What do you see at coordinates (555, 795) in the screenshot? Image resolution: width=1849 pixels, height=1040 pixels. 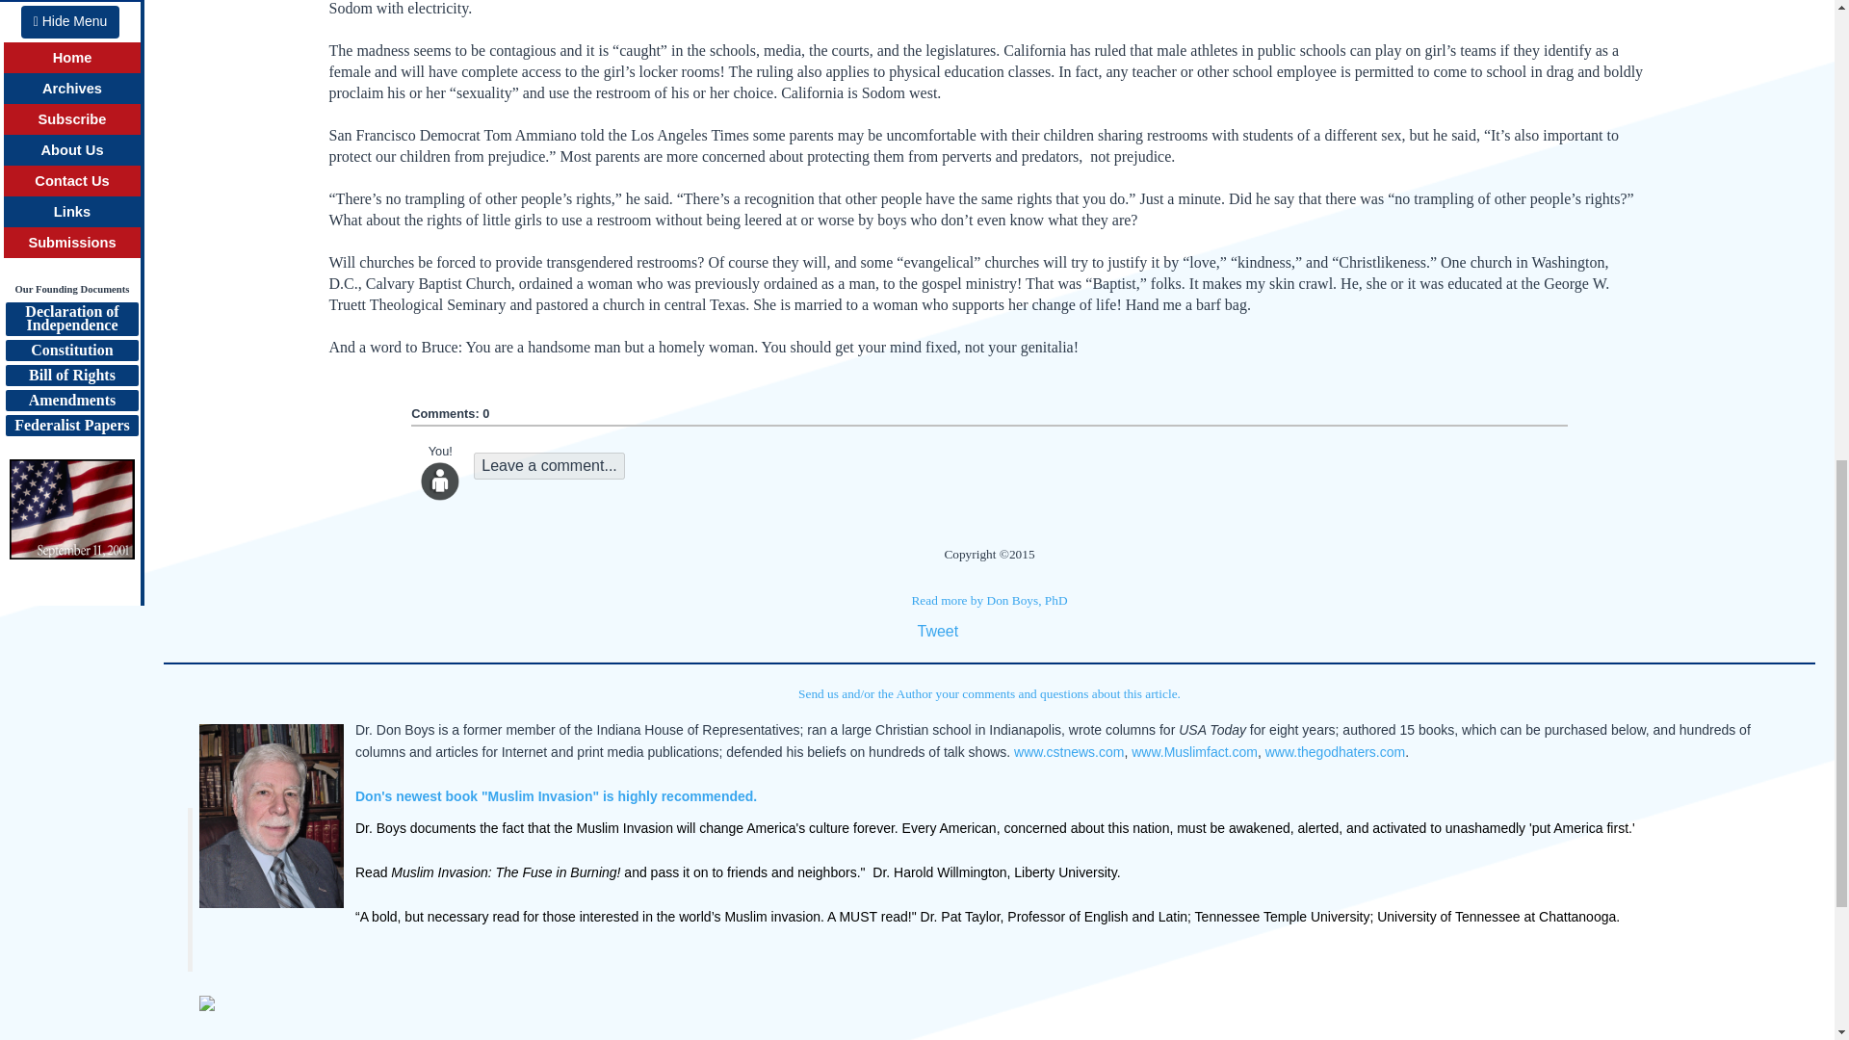 I see `Don's newest book "Muslim Invasion" is highly recommended.` at bounding box center [555, 795].